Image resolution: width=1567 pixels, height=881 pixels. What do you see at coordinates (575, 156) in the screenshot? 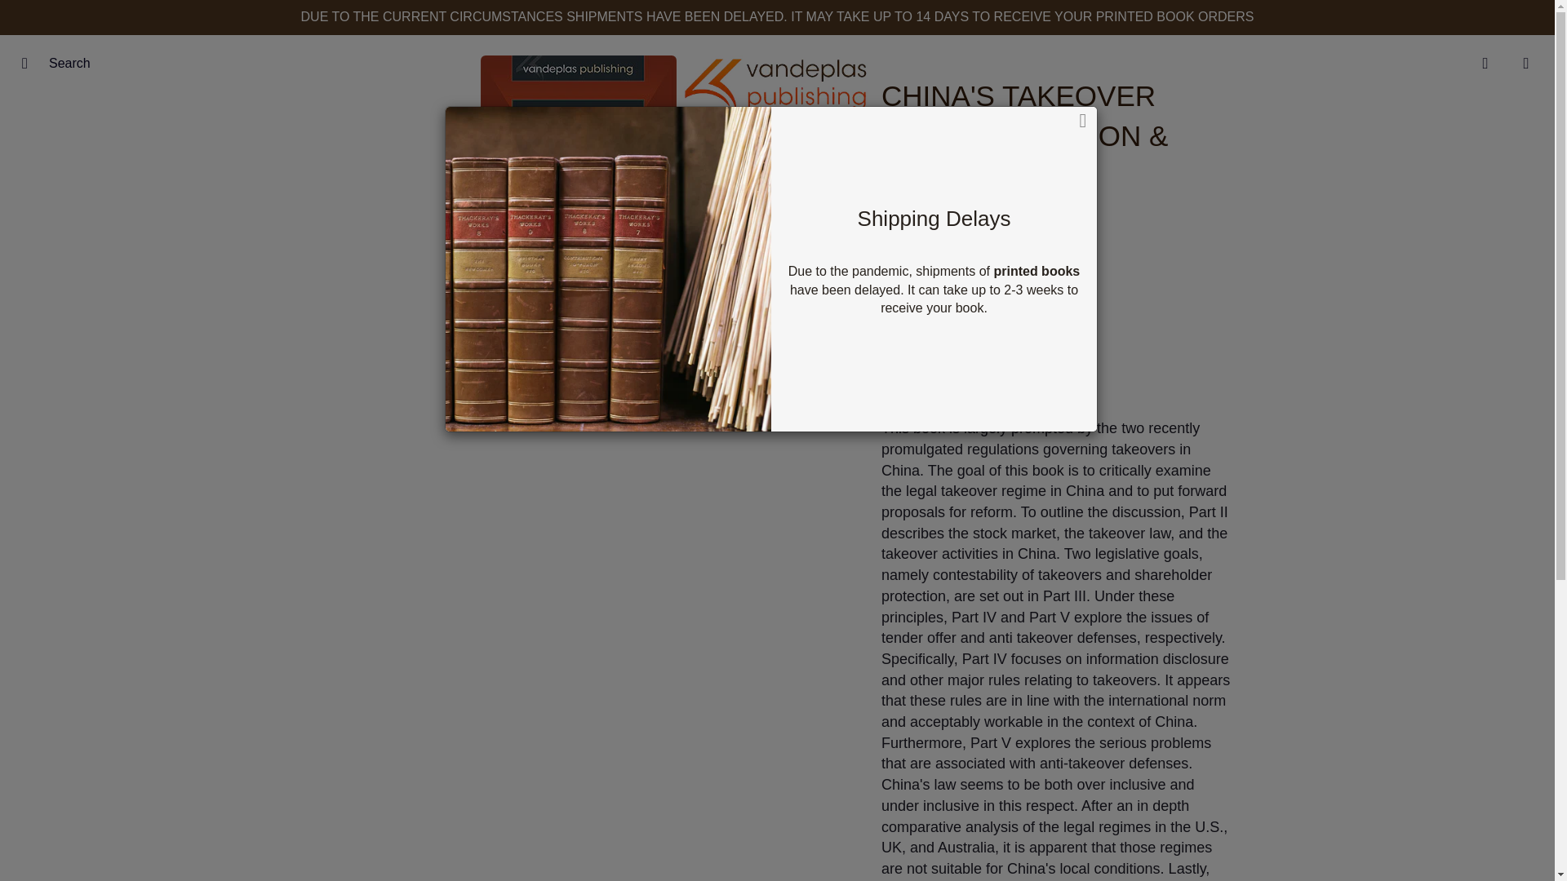
I see `HOME` at bounding box center [575, 156].